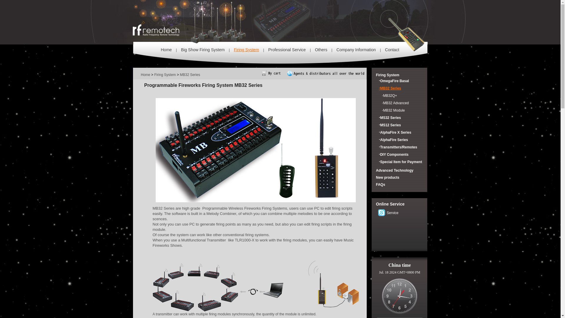  Describe the element at coordinates (388, 75) in the screenshot. I see `Firing System` at that location.